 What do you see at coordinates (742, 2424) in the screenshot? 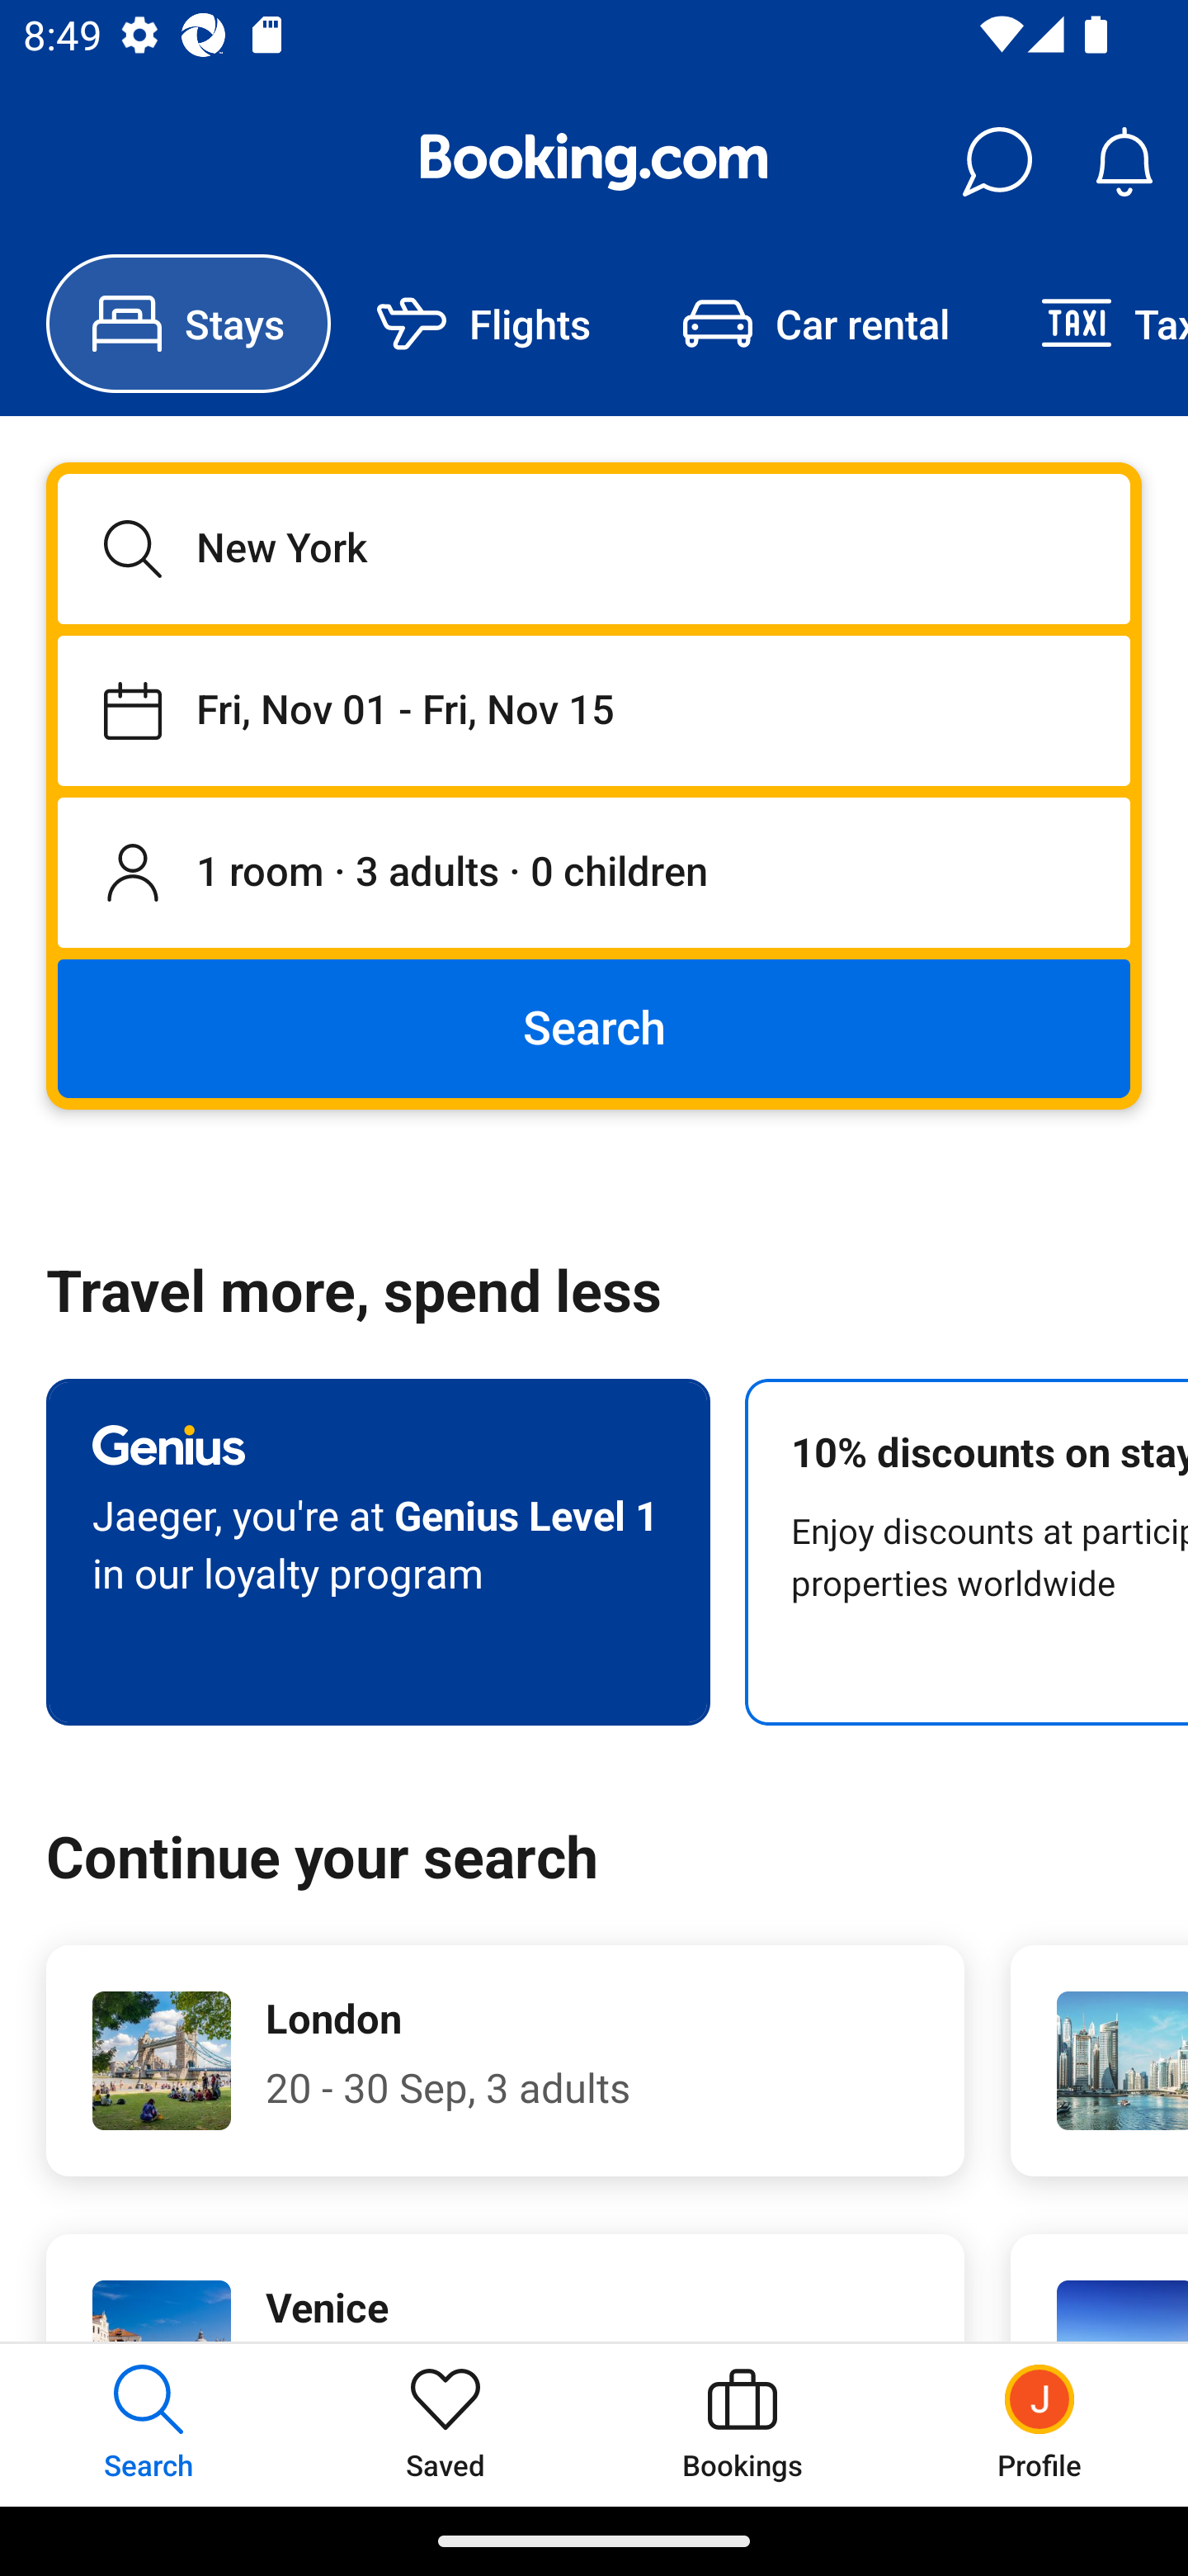
I see `Bookings` at bounding box center [742, 2424].